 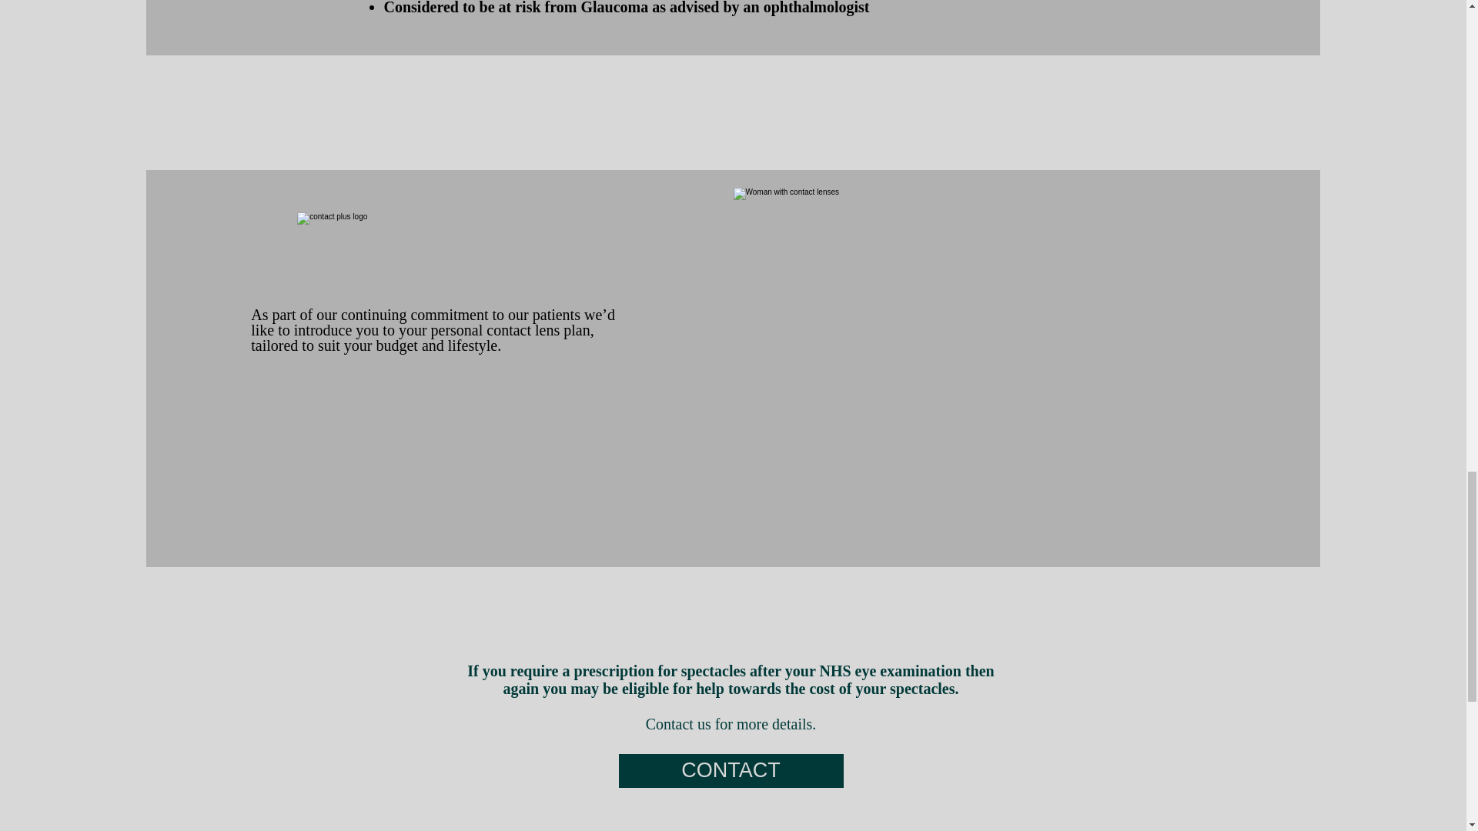 I want to click on CONTACT, so click(x=731, y=770).